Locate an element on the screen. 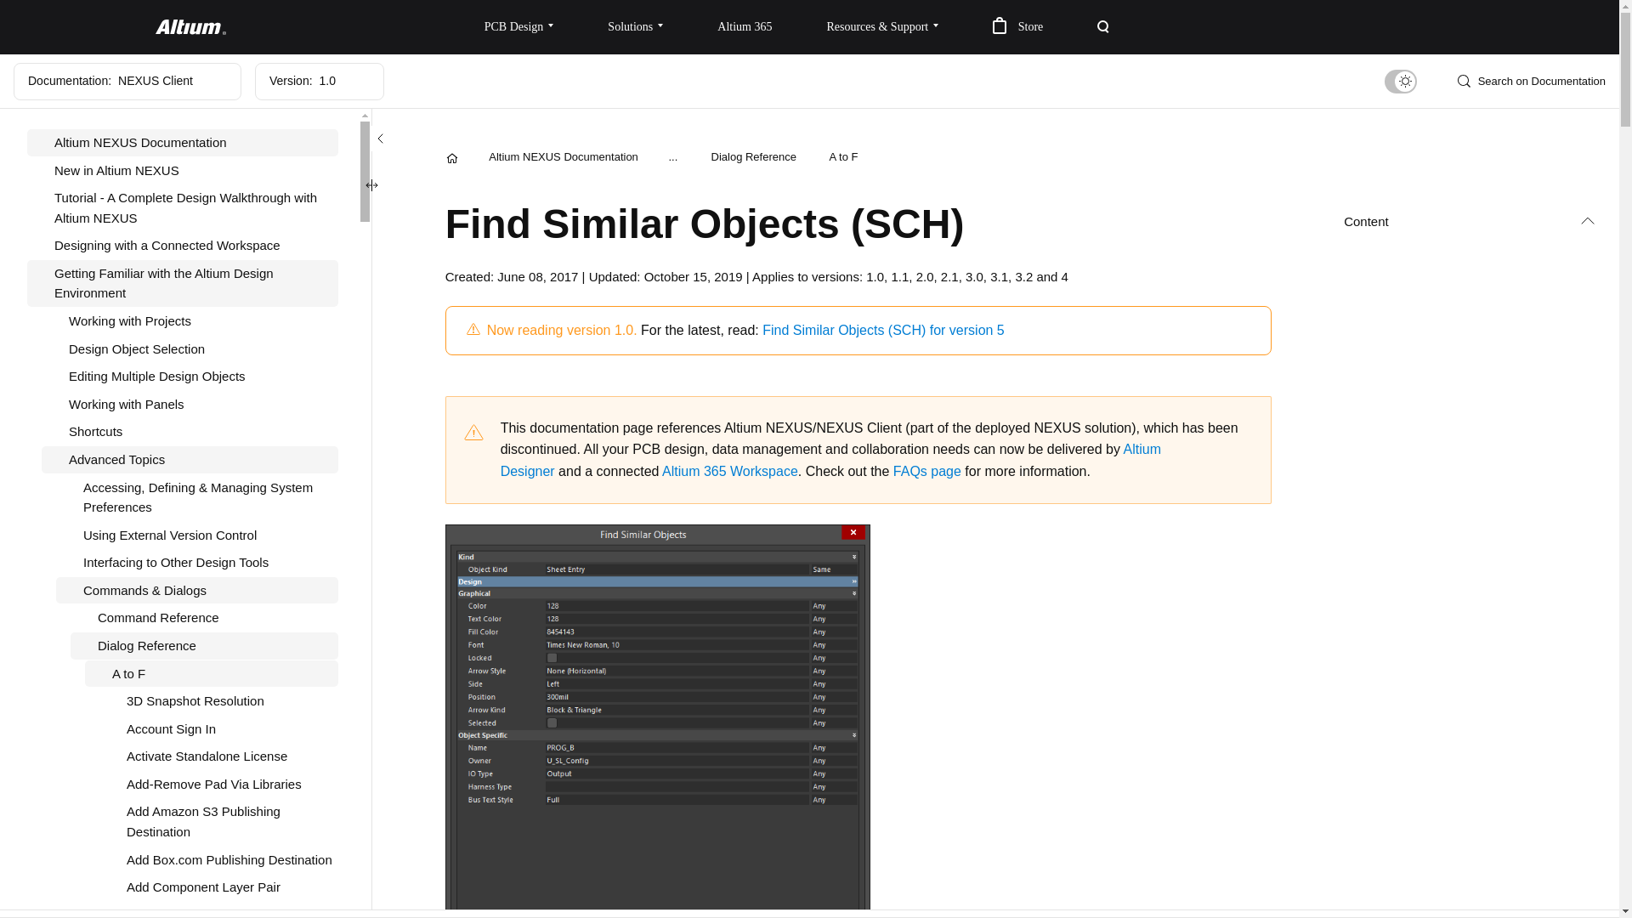  The Find Similar Objects dialog is located at coordinates (658, 721).